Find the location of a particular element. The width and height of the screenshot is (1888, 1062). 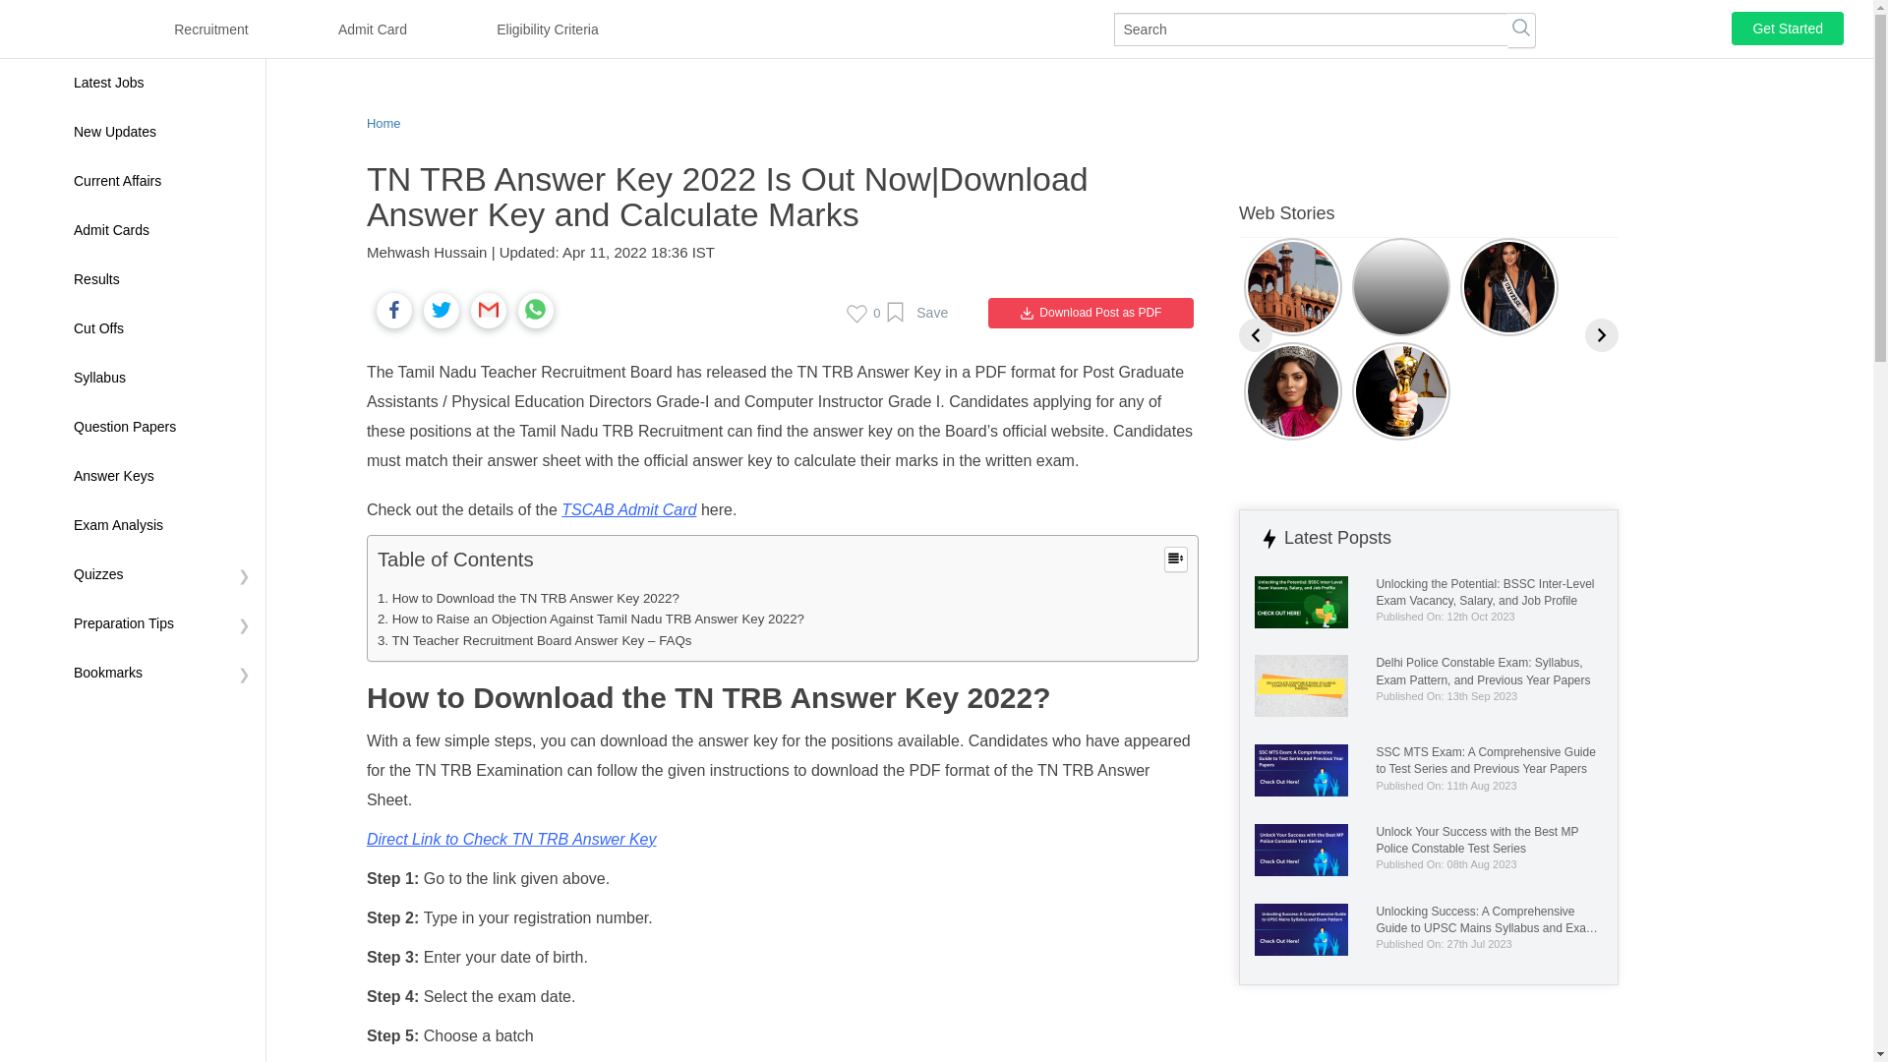

Recruitment is located at coordinates (216, 29).